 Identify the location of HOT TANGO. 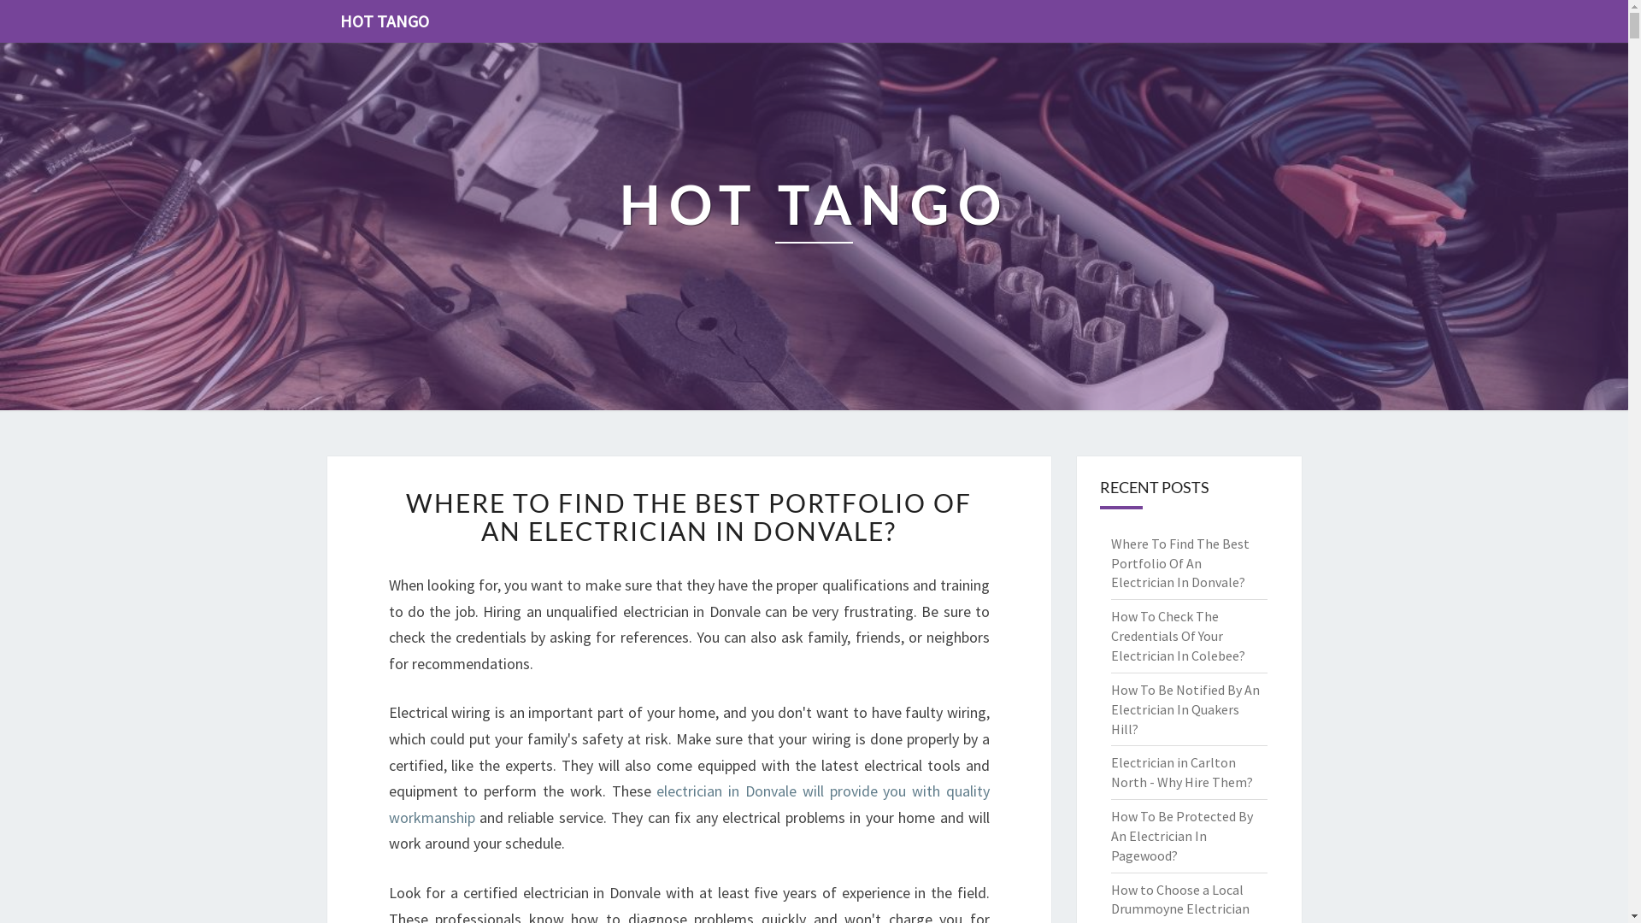
(384, 21).